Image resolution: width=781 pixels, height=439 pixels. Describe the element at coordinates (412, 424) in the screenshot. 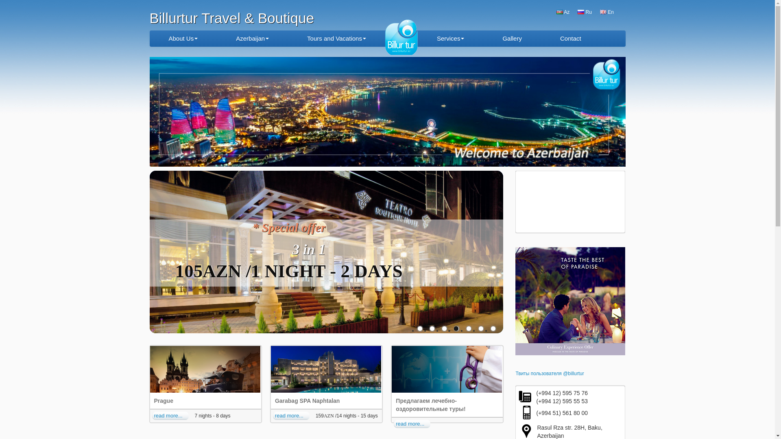

I see `read more...` at that location.